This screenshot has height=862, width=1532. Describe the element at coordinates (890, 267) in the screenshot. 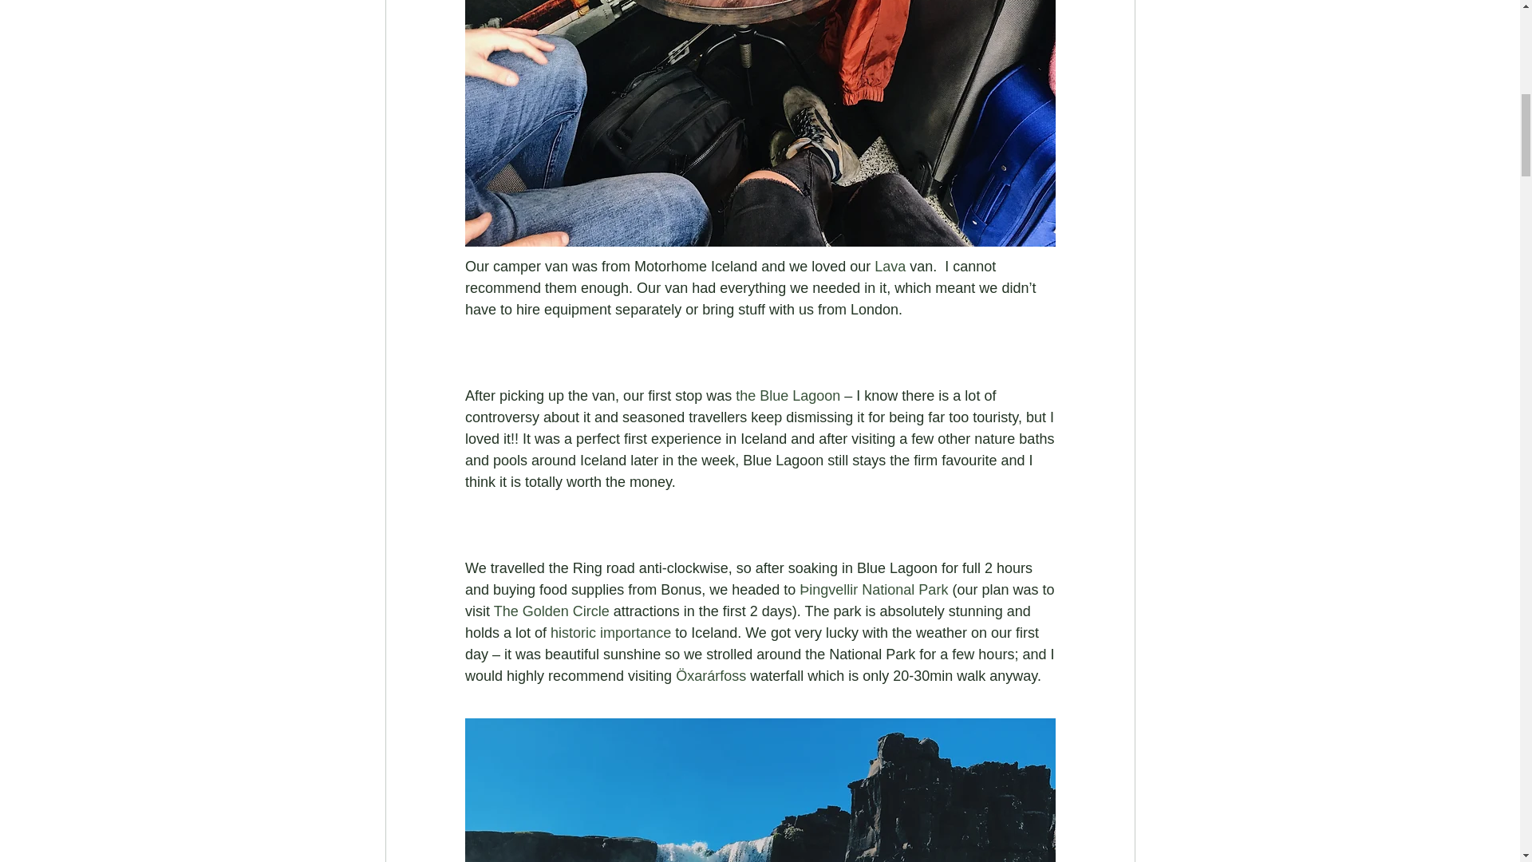

I see `Lava` at that location.